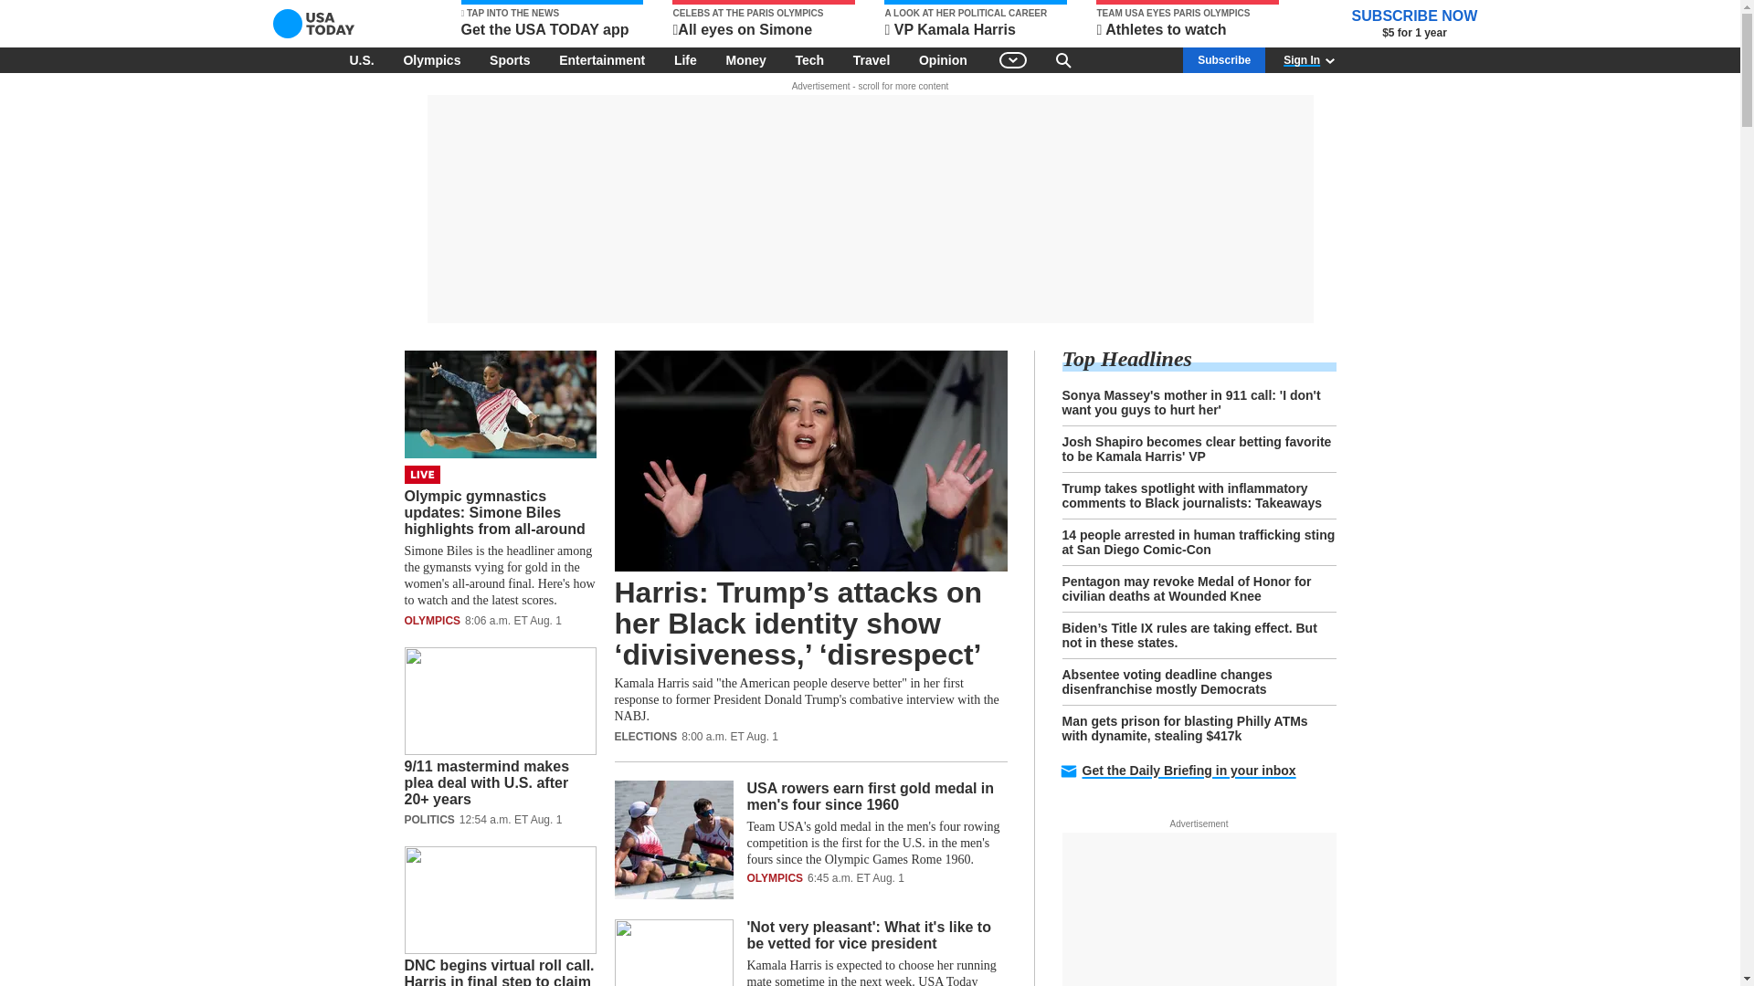 This screenshot has height=986, width=1754. I want to click on Life, so click(685, 59).